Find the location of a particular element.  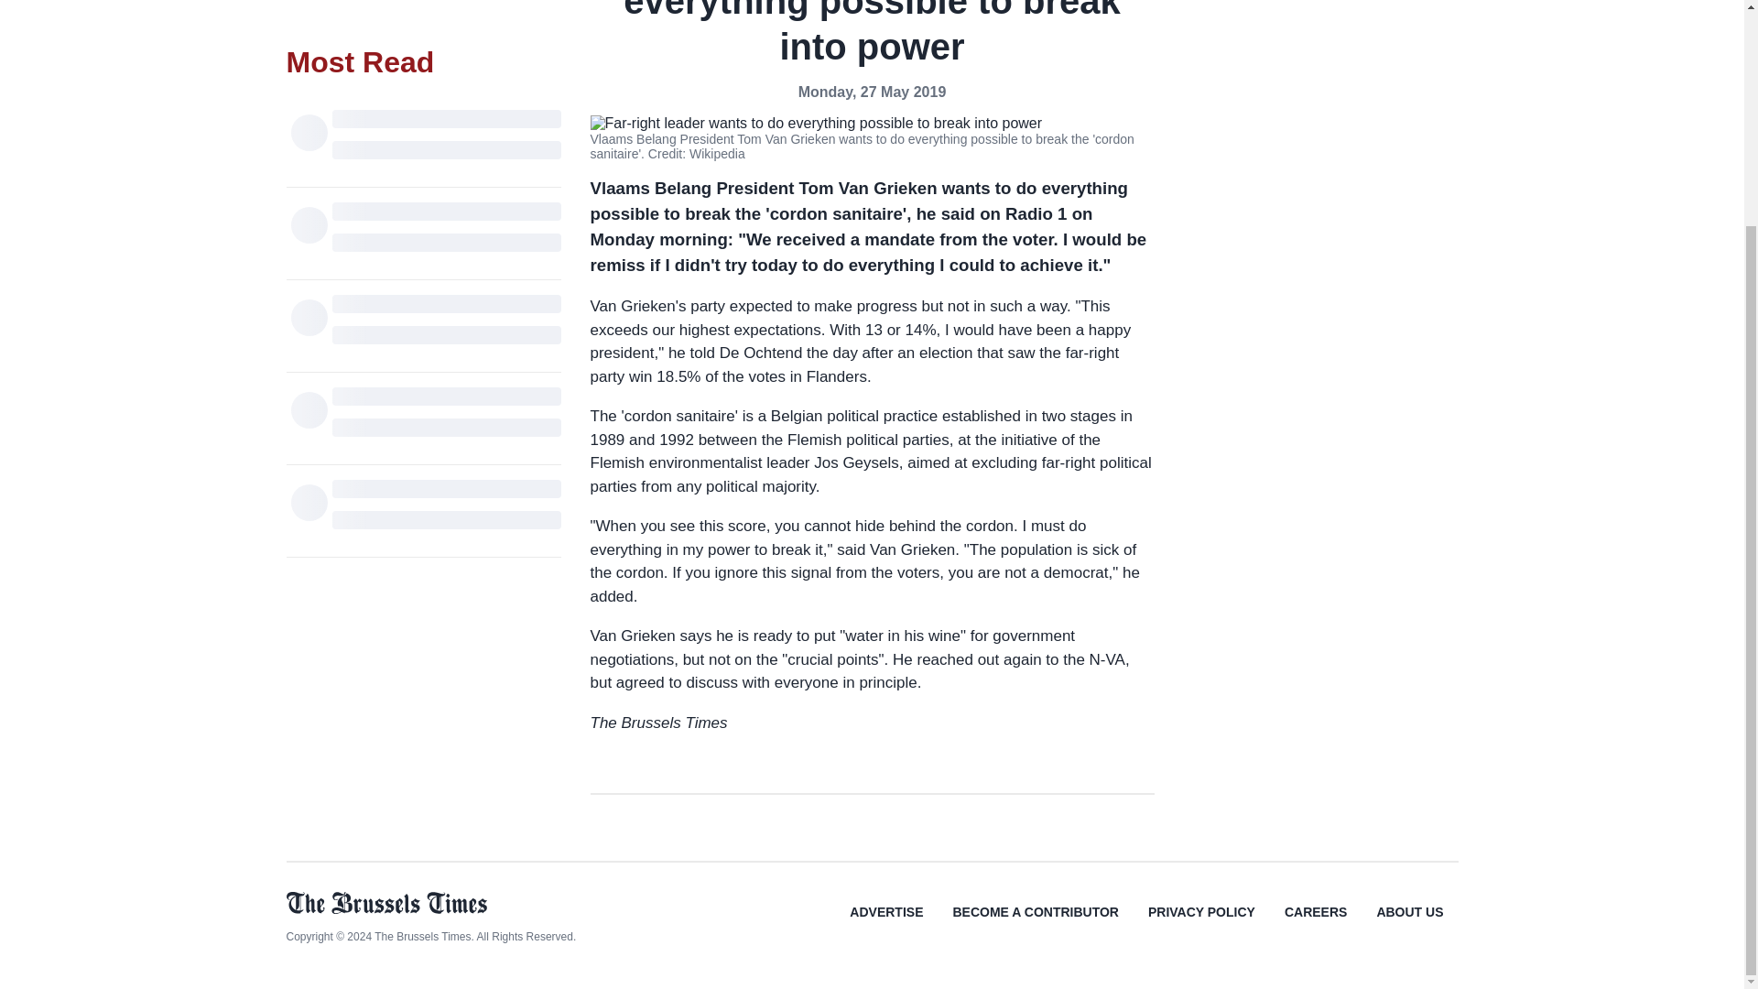

PRIVACY POLICY is located at coordinates (1201, 925).